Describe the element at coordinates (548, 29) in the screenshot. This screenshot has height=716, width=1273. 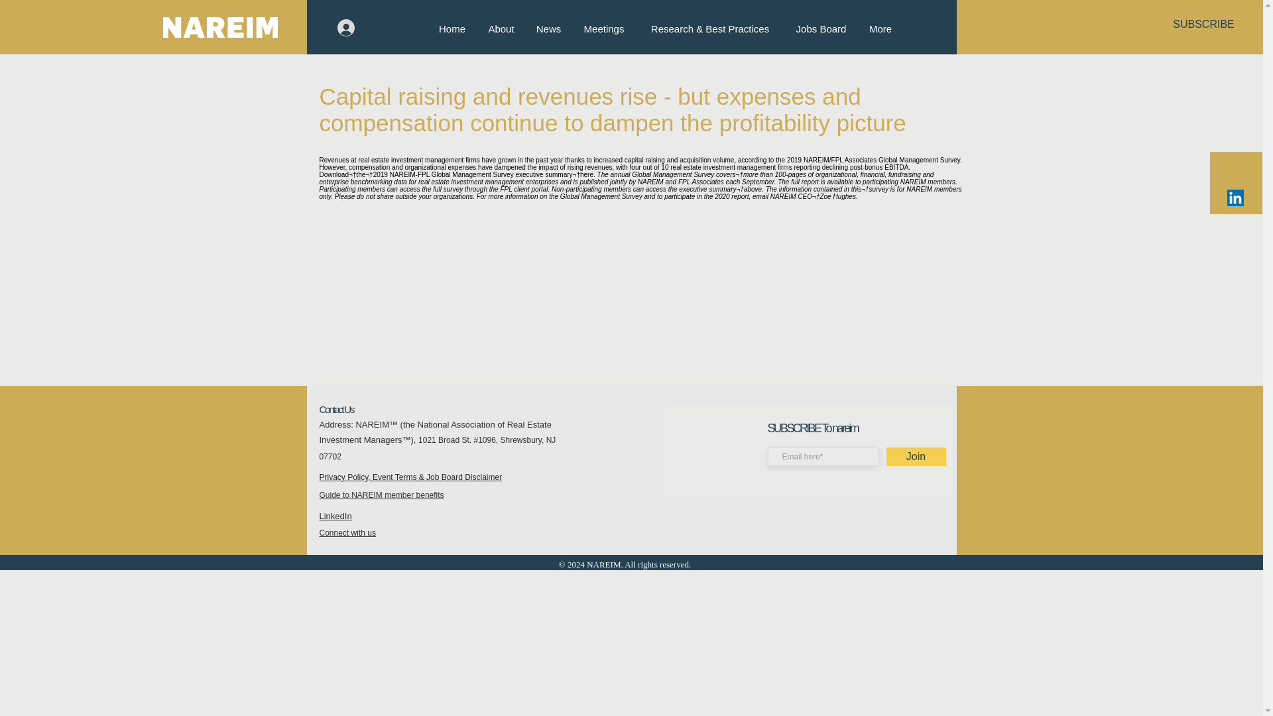
I see `News` at that location.